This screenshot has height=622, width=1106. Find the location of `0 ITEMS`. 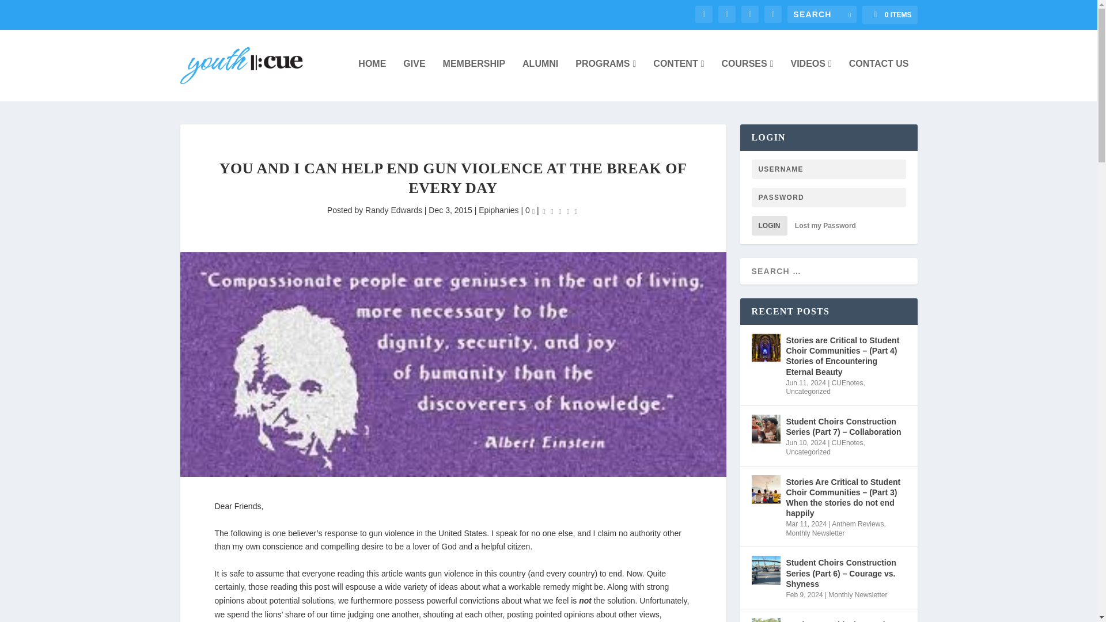

0 ITEMS is located at coordinates (889, 15).